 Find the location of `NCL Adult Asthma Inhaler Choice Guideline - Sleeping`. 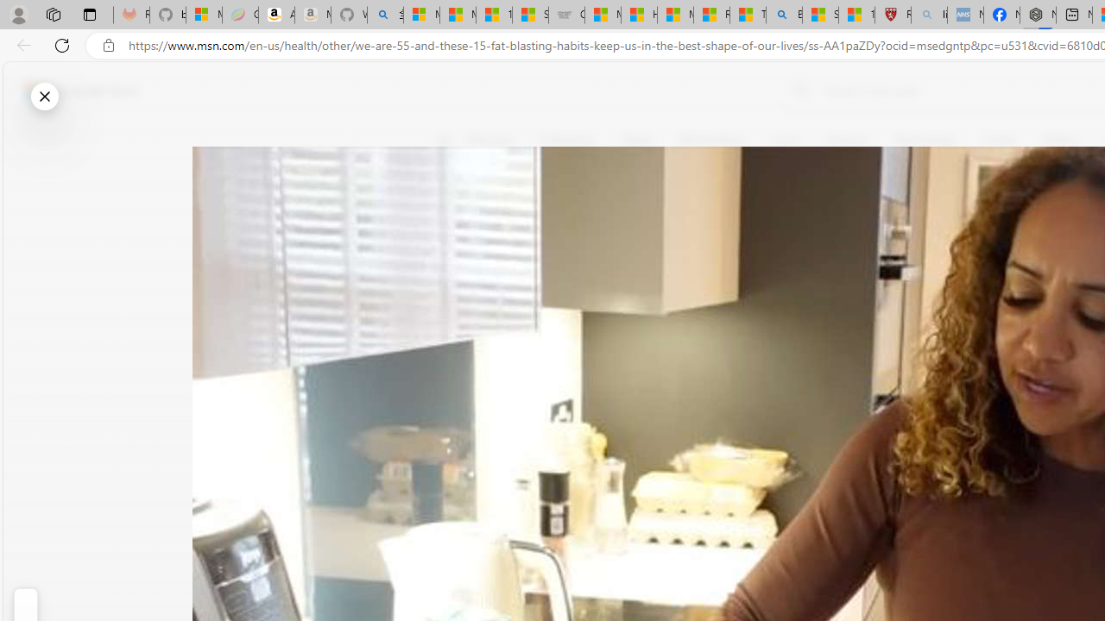

NCL Adult Asthma Inhaler Choice Guideline - Sleeping is located at coordinates (965, 16).